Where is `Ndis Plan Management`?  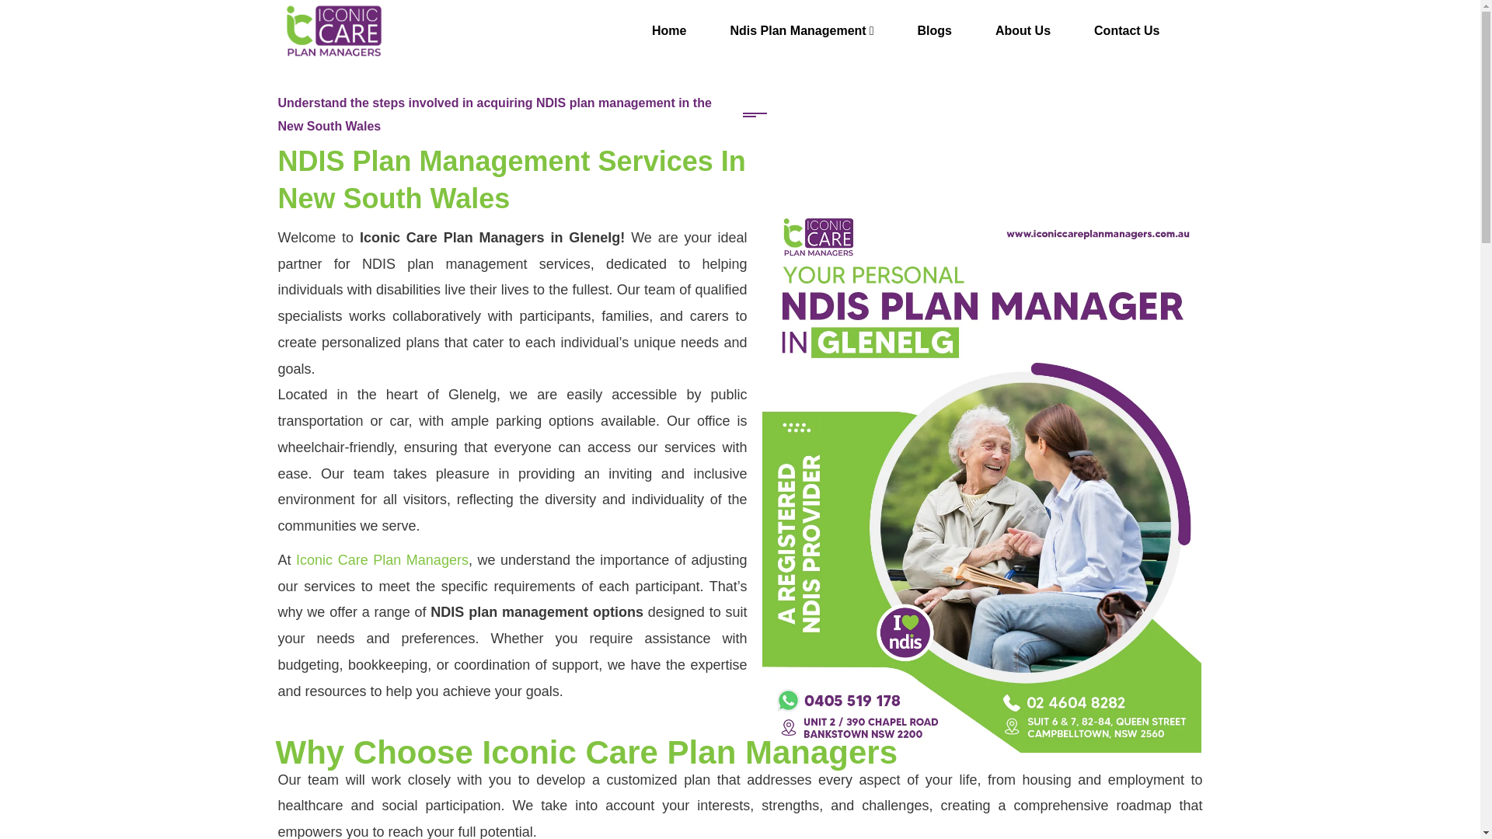 Ndis Plan Management is located at coordinates (802, 31).